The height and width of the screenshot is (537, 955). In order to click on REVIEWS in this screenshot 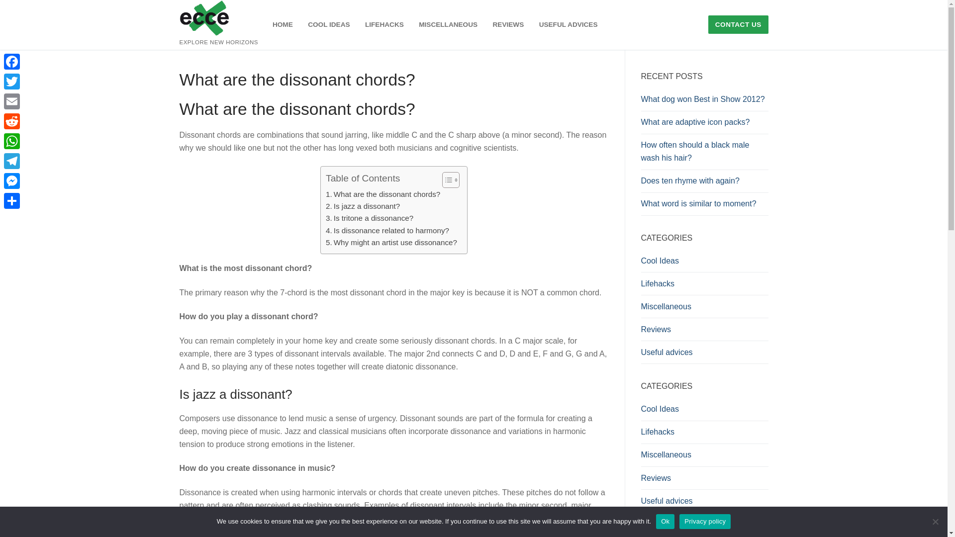, I will do `click(508, 25)`.